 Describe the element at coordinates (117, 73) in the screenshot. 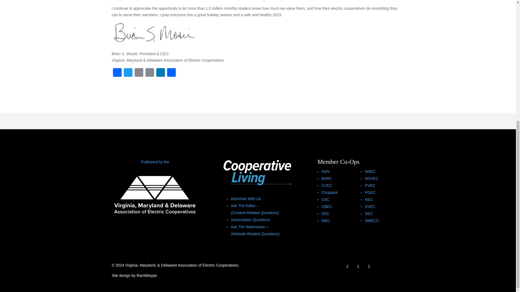

I see `Facebook` at that location.